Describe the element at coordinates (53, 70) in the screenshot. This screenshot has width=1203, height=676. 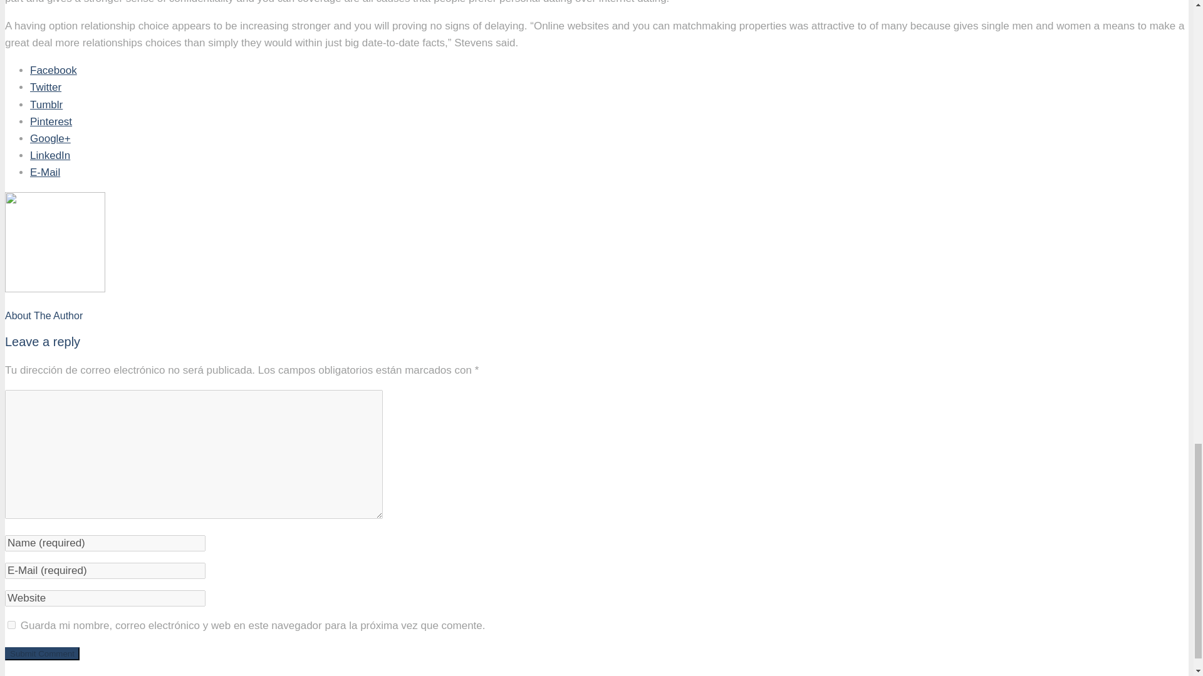
I see `Facebook` at that location.